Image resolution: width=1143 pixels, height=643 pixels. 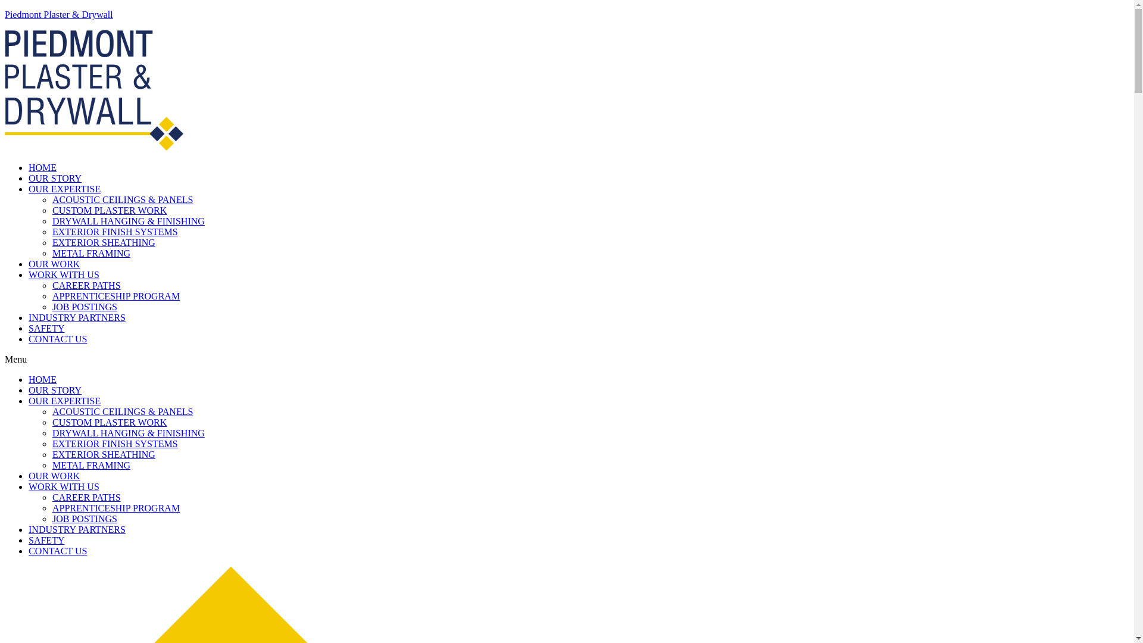 I want to click on METAL FRAMING, so click(x=92, y=254).